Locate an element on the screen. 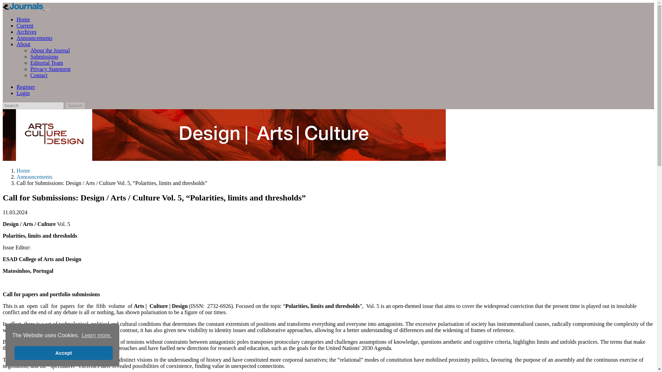 Image resolution: width=662 pixels, height=372 pixels. Privacy Statement is located at coordinates (50, 69).